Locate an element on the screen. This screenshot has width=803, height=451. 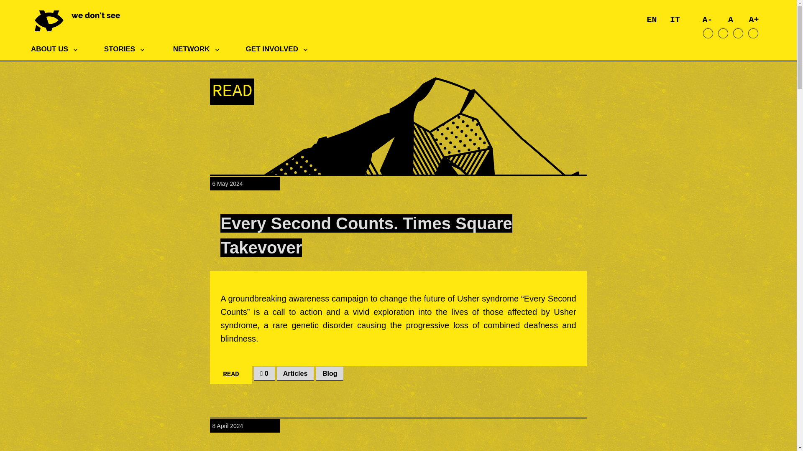
English is located at coordinates (651, 20).